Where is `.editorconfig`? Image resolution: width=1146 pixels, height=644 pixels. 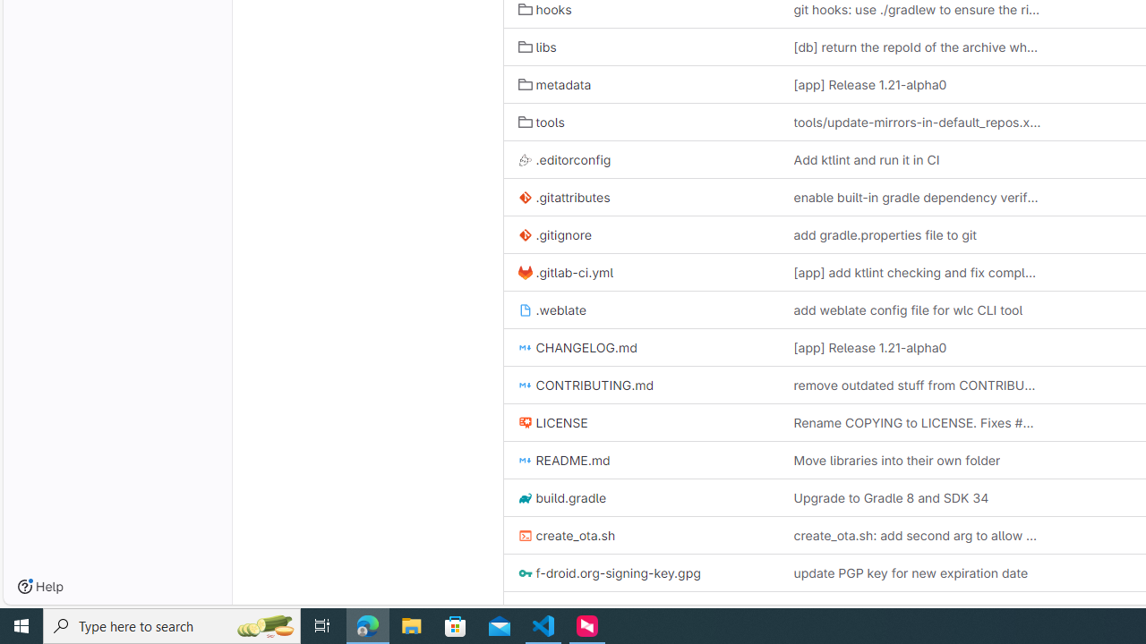
.editorconfig is located at coordinates (641, 159).